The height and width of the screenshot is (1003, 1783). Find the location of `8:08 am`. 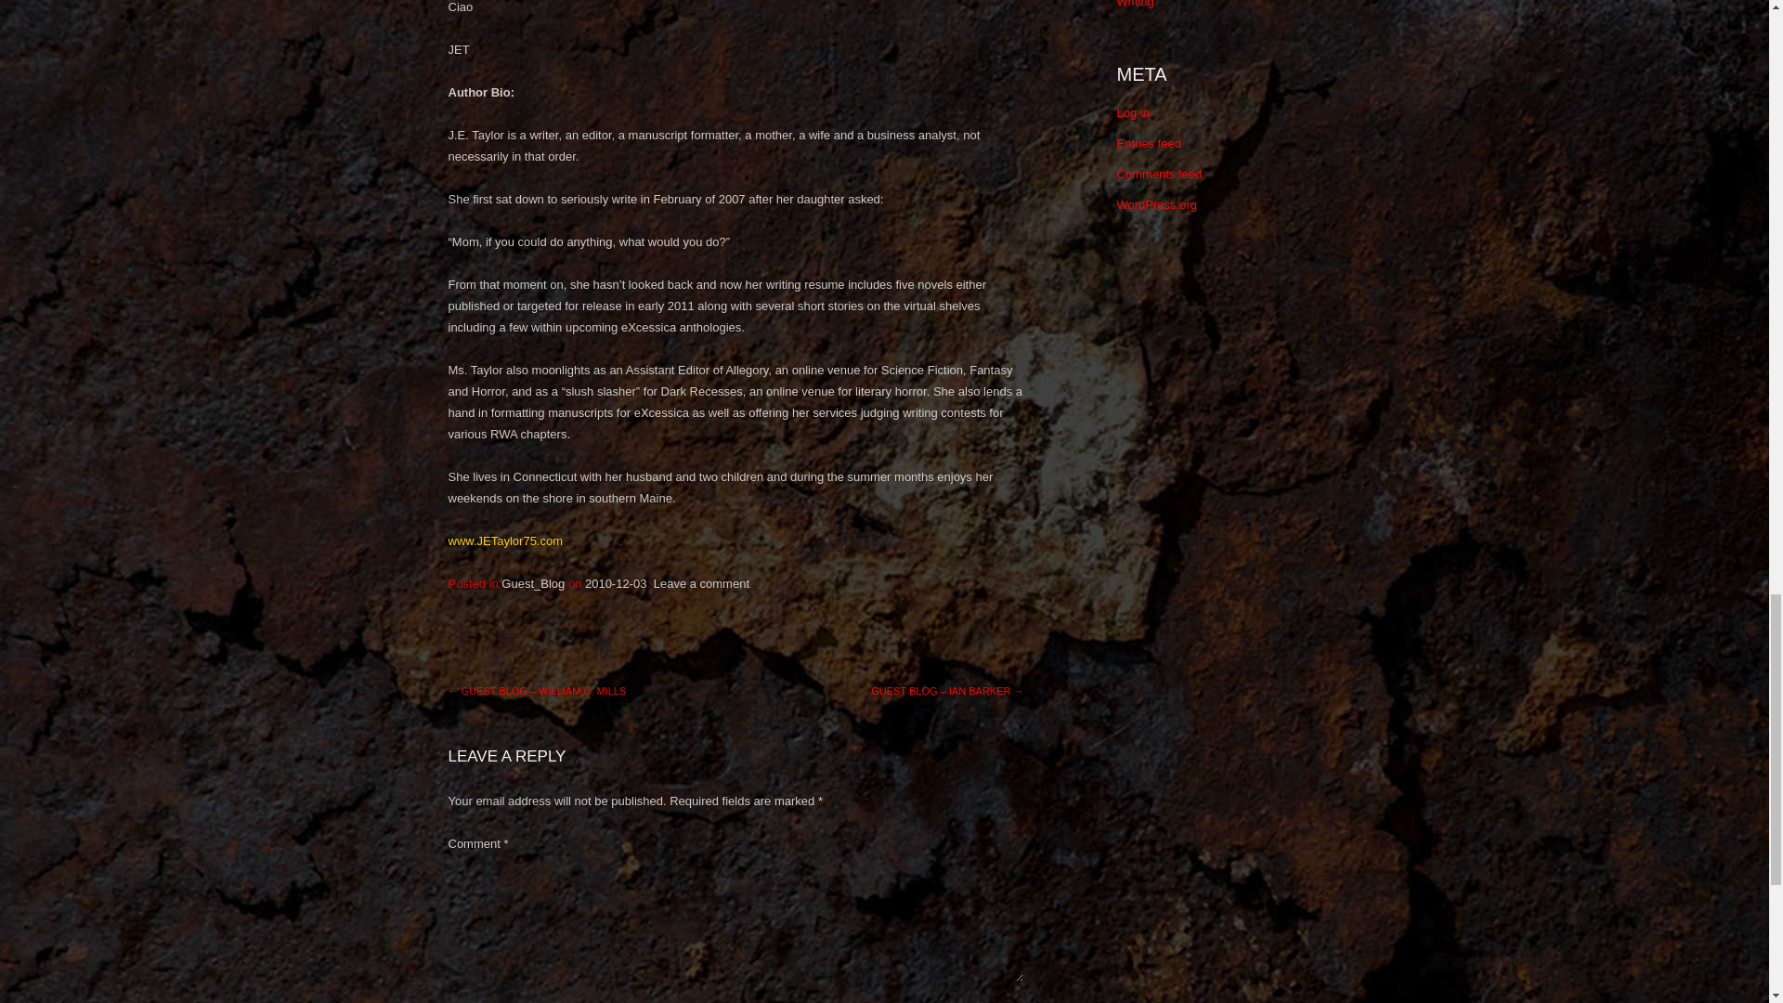

8:08 am is located at coordinates (615, 584).